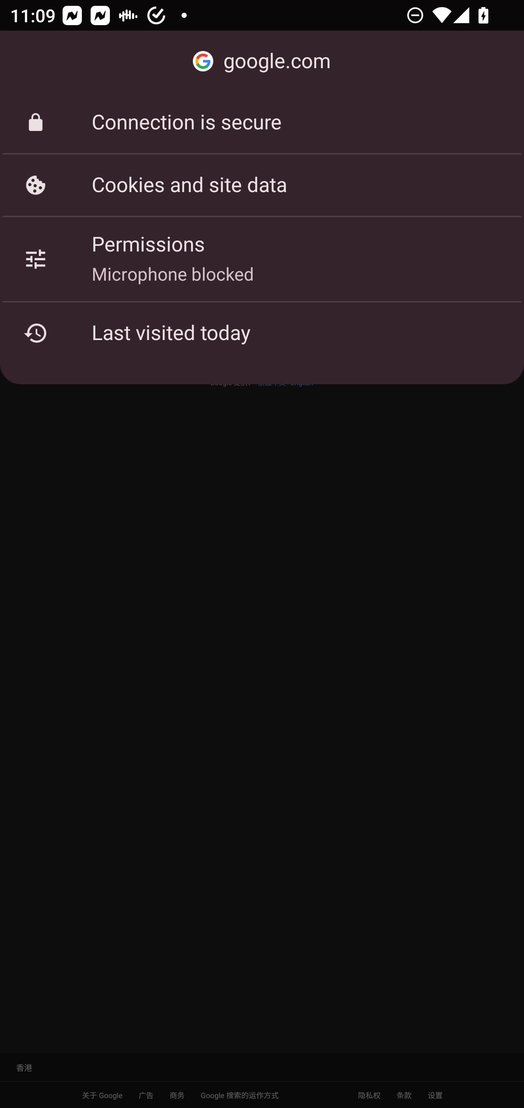 The width and height of the screenshot is (524, 1108). What do you see at coordinates (262, 61) in the screenshot?
I see `google.com` at bounding box center [262, 61].